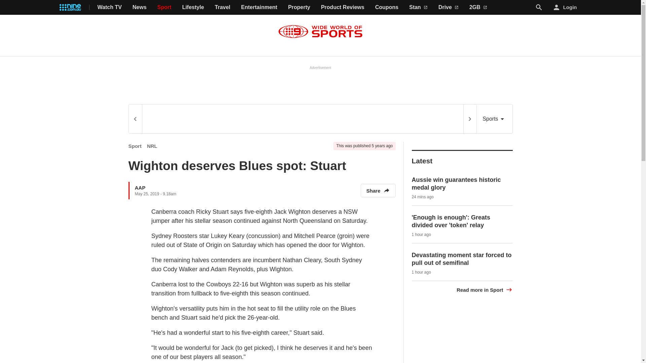  What do you see at coordinates (485, 290) in the screenshot?
I see `Read more in Sport` at bounding box center [485, 290].